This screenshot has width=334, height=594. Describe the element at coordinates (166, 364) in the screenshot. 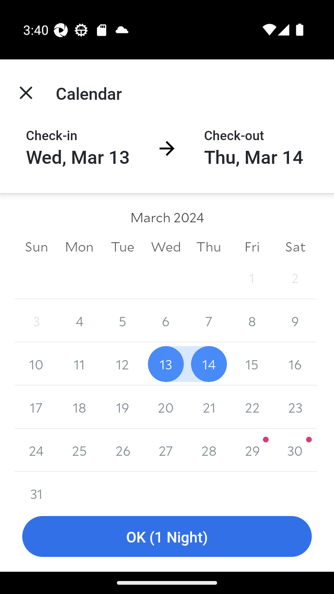

I see `13 13 March 2024` at that location.